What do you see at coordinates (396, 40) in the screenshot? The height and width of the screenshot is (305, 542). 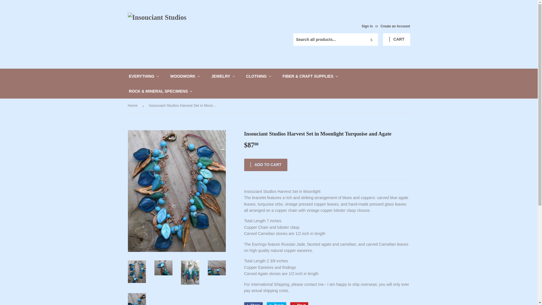 I see `CART` at bounding box center [396, 40].